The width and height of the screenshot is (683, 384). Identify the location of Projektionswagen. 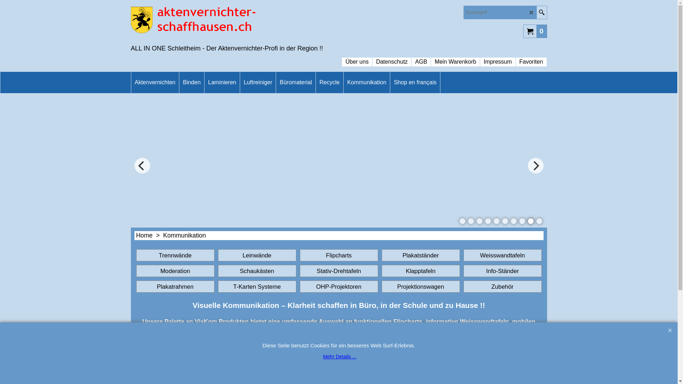
(420, 287).